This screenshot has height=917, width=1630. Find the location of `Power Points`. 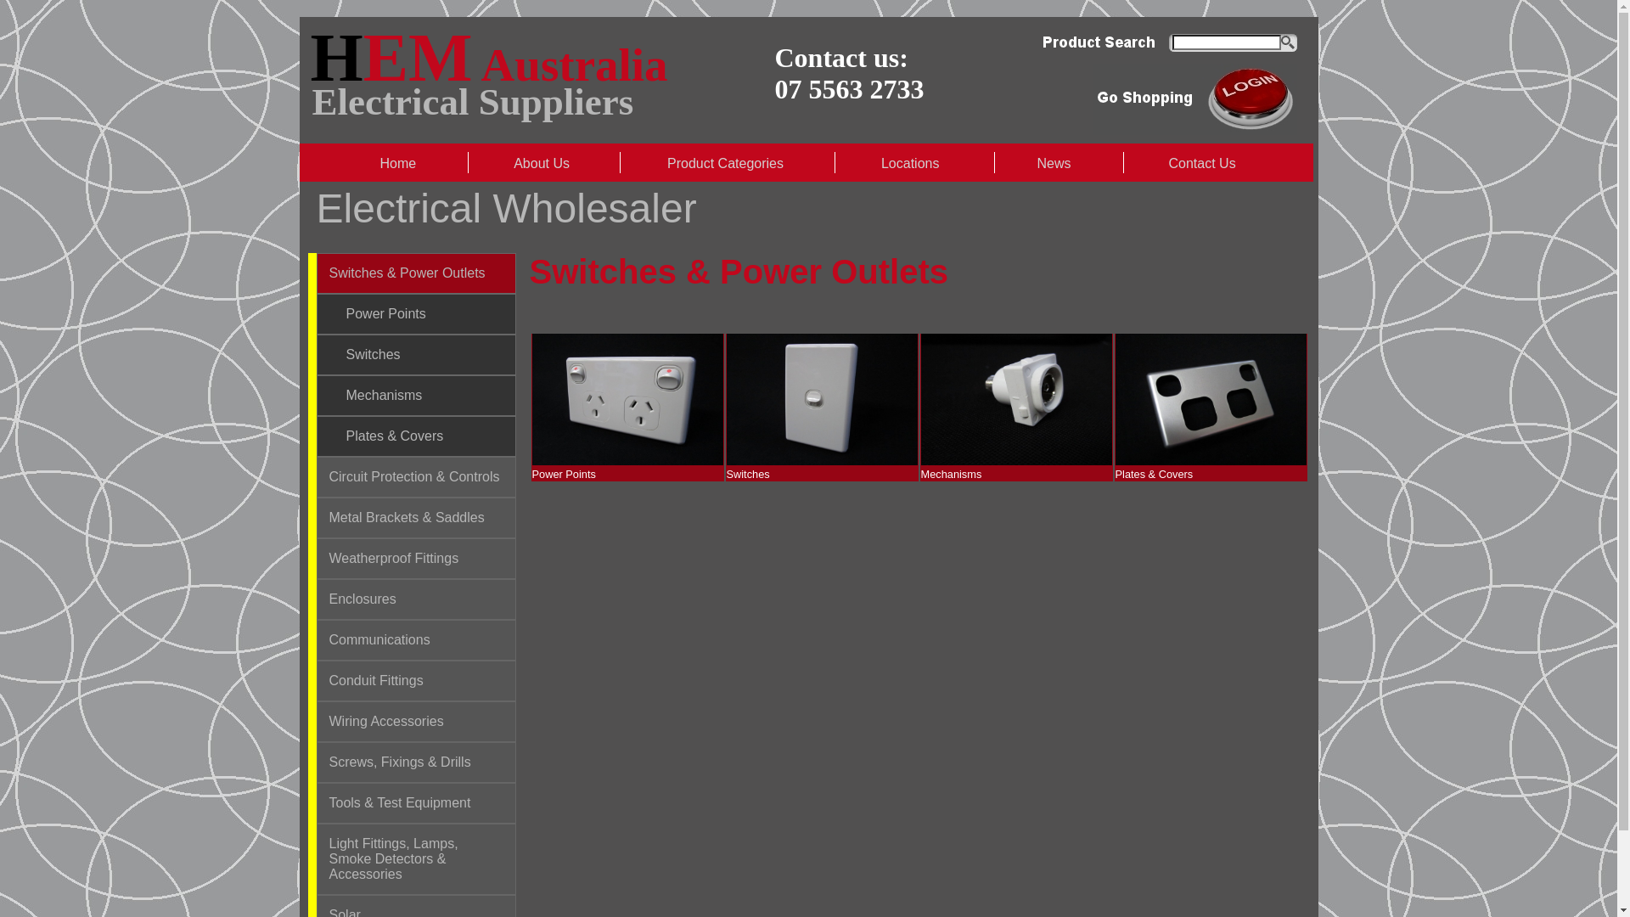

Power Points is located at coordinates (386, 314).